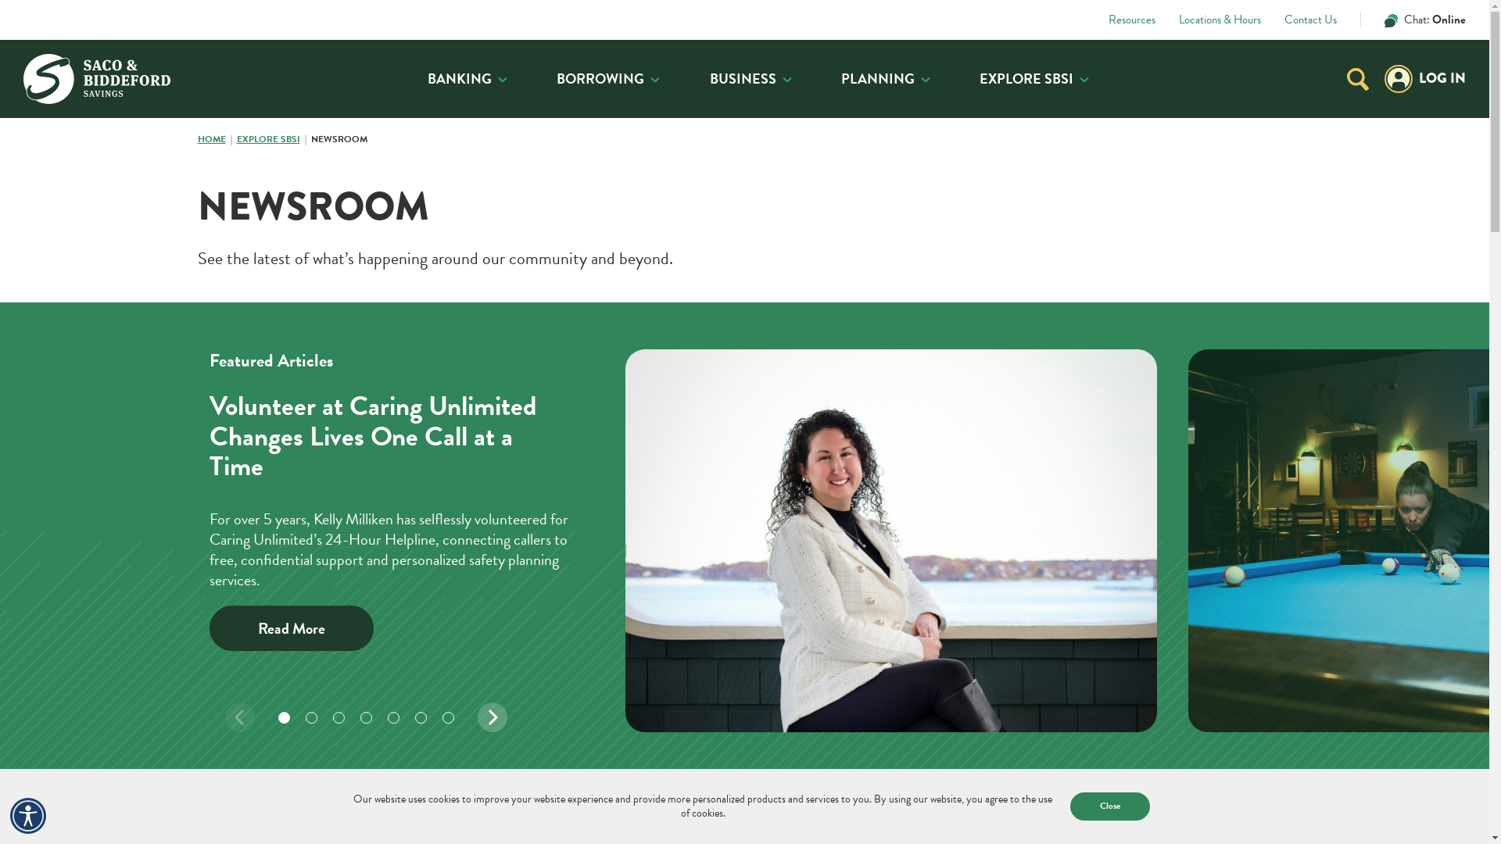  I want to click on Learn More
 , so click(1024, 292).